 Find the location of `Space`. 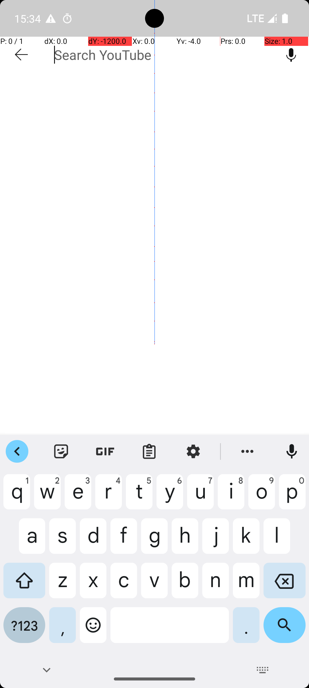

Space is located at coordinates (170, 630).